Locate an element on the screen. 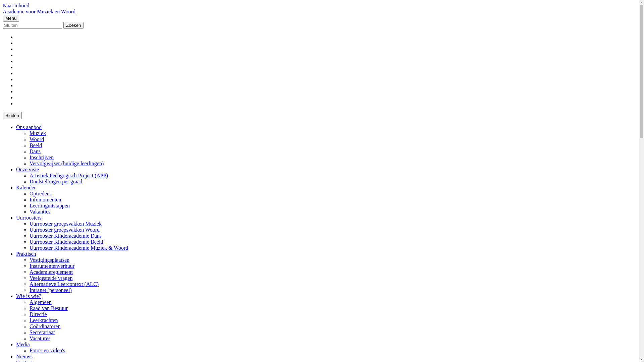 The height and width of the screenshot is (362, 644). Dans is located at coordinates (35, 152).